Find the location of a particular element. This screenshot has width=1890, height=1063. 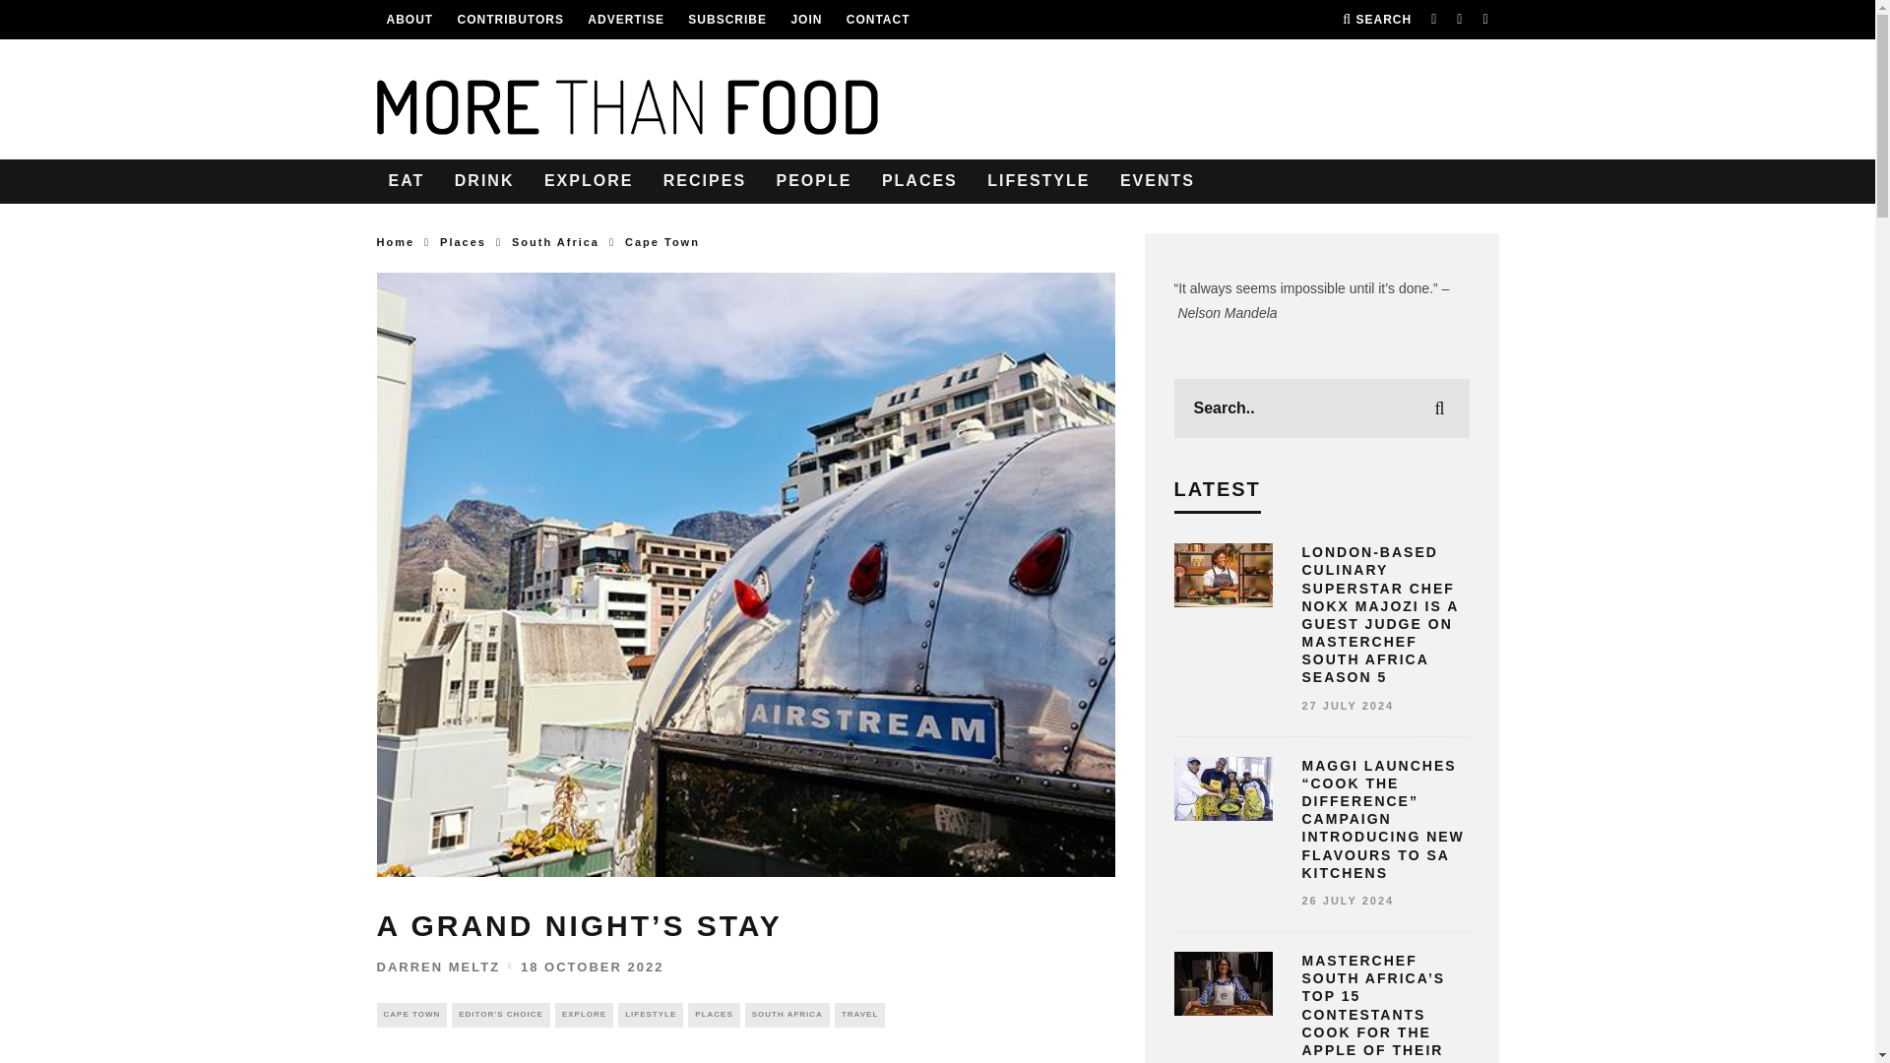

View all posts in Editor's Choice is located at coordinates (500, 1015).